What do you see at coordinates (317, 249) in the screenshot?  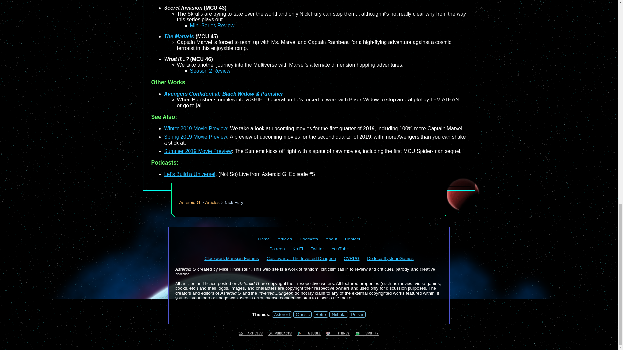 I see `Follow Asteroid G on Twitter` at bounding box center [317, 249].